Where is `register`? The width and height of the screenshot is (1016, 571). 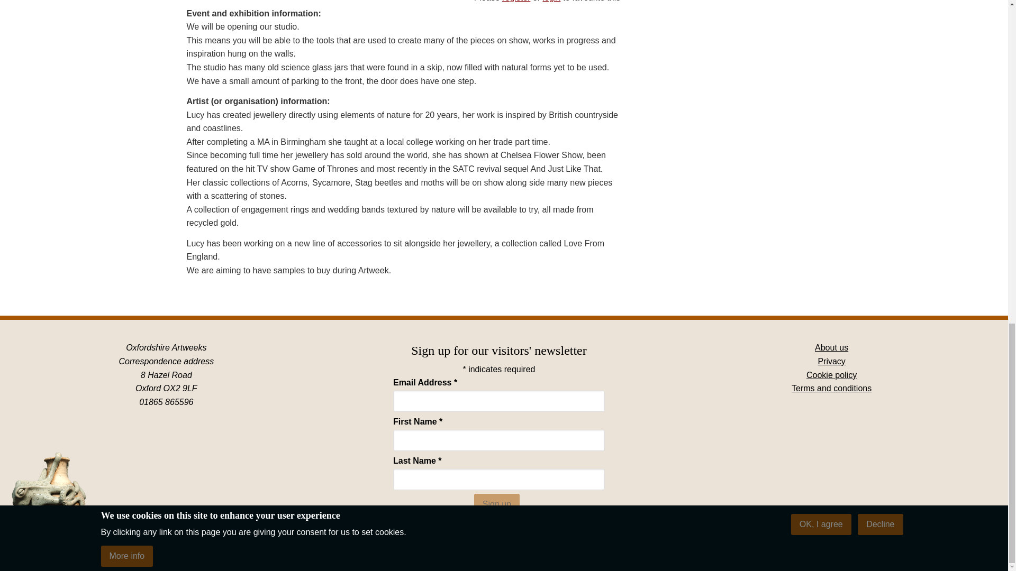
register is located at coordinates (516, 1).